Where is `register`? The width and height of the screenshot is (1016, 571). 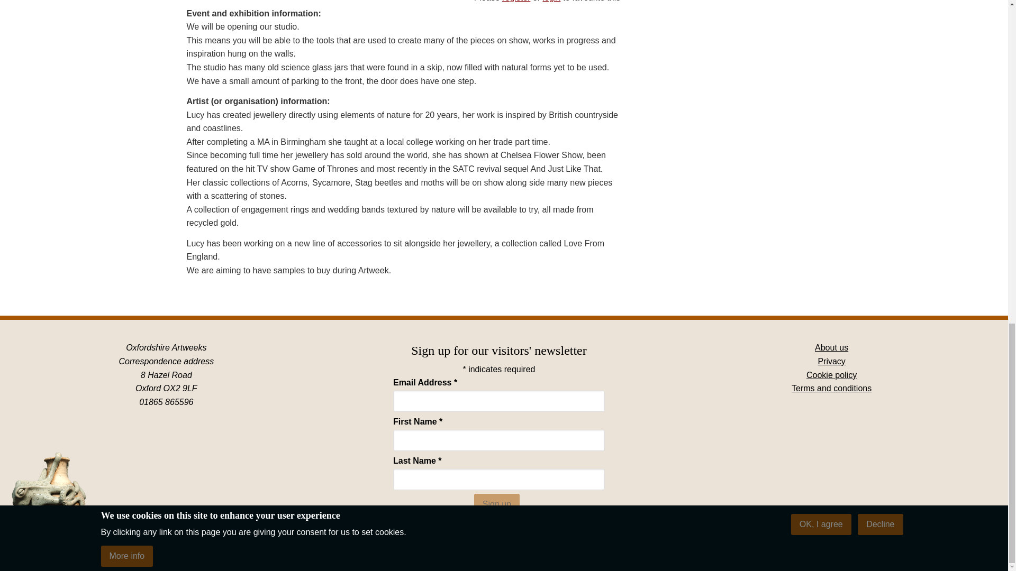
register is located at coordinates (516, 1).